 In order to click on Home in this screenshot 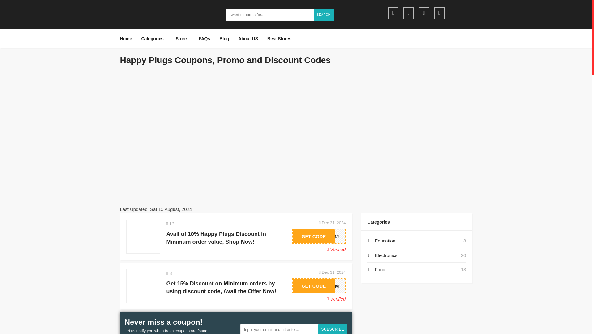, I will do `click(128, 39)`.